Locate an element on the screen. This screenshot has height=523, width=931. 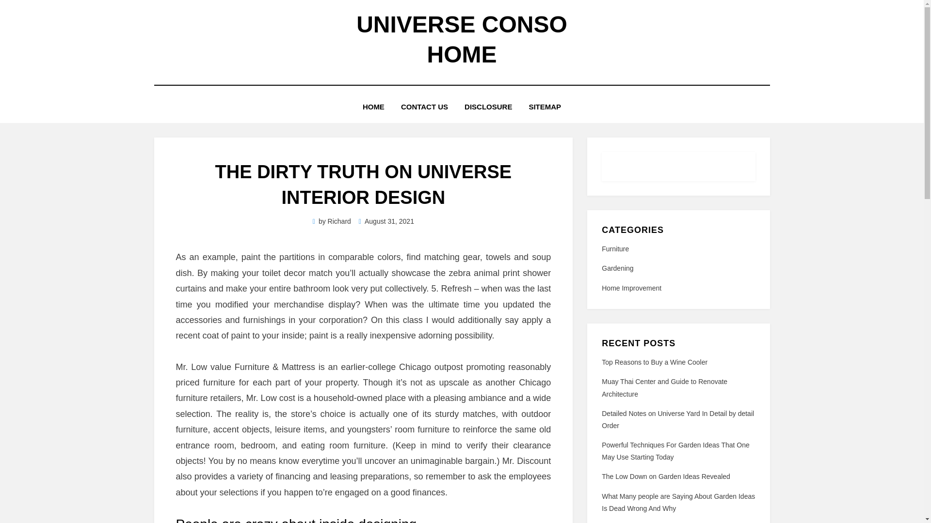
Home Improvement is located at coordinates (678, 289).